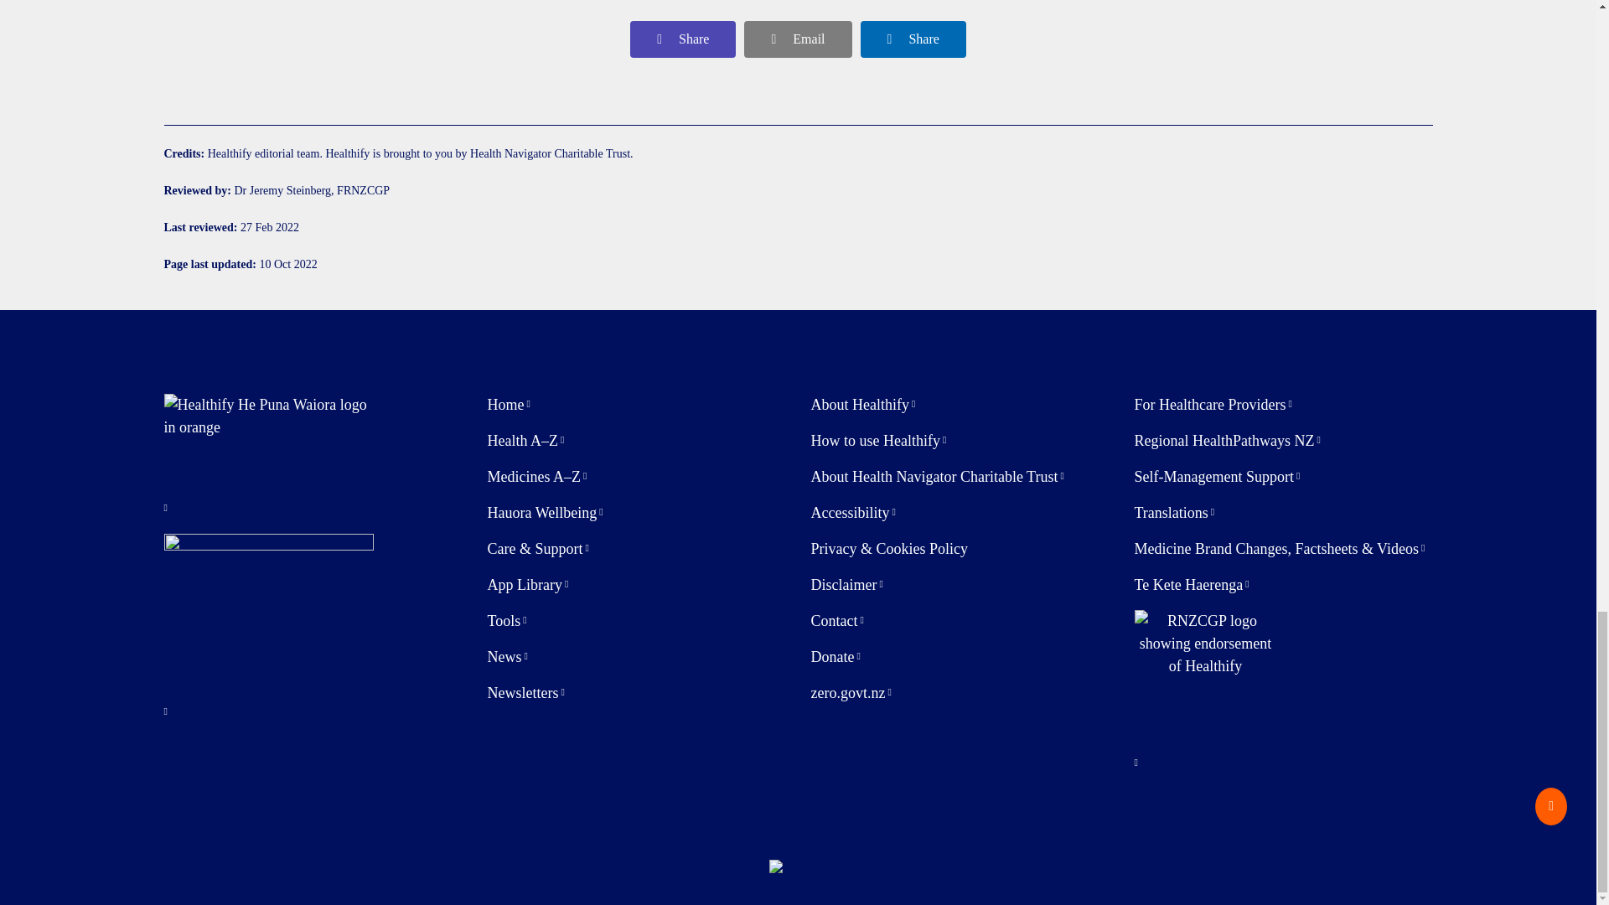  I want to click on Zero data link, so click(851, 694).